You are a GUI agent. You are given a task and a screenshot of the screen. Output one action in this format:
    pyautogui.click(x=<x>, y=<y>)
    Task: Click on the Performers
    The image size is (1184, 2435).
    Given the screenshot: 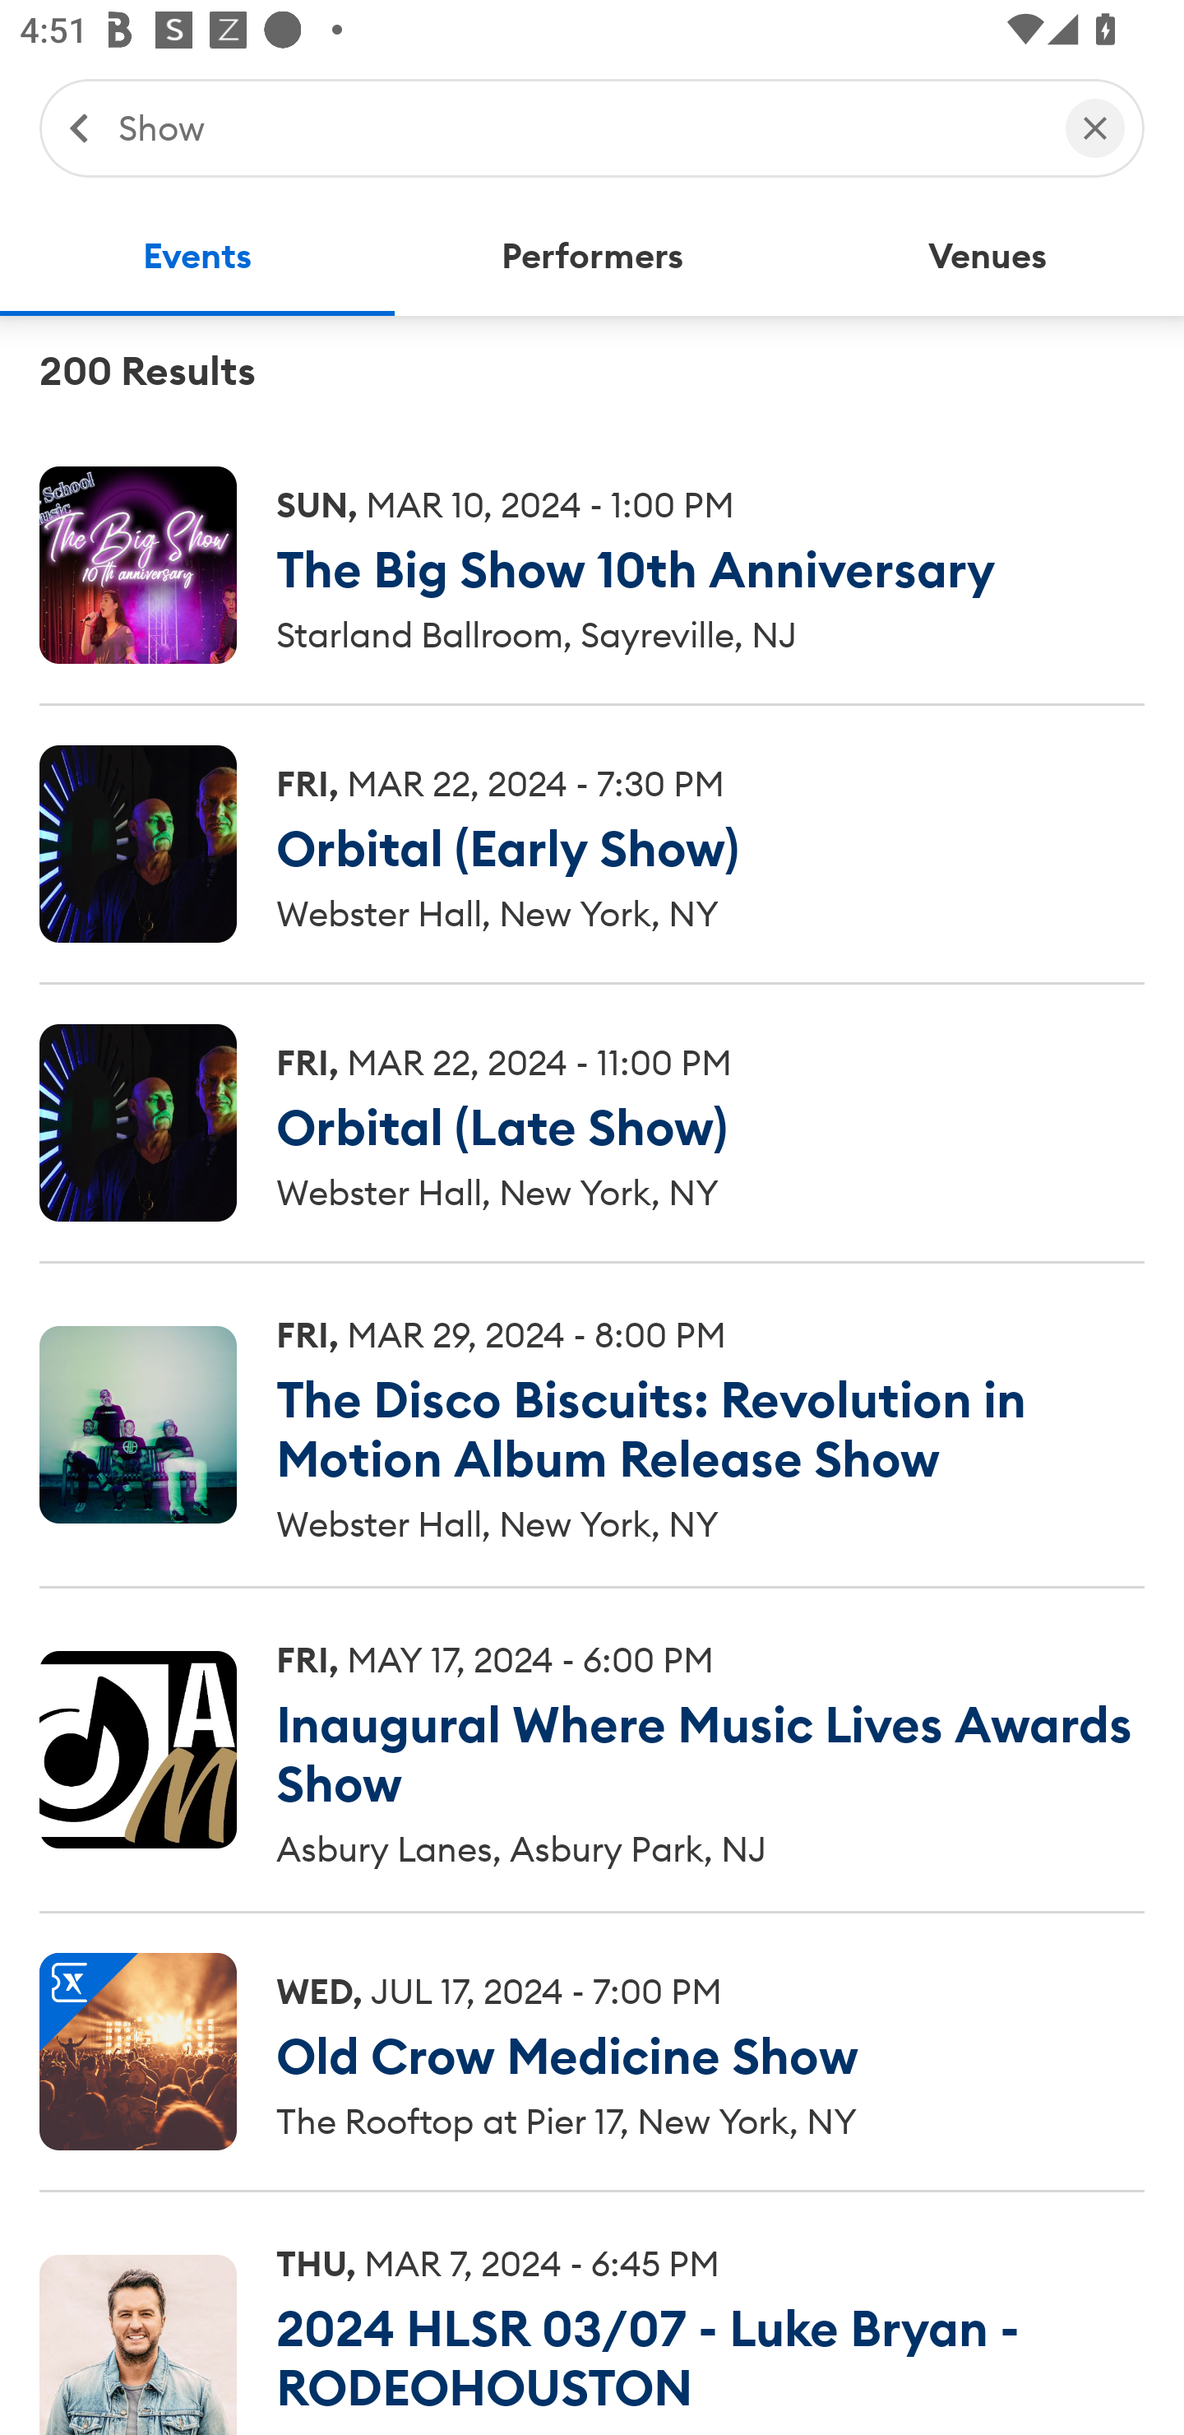 What is the action you would take?
    pyautogui.click(x=592, y=257)
    